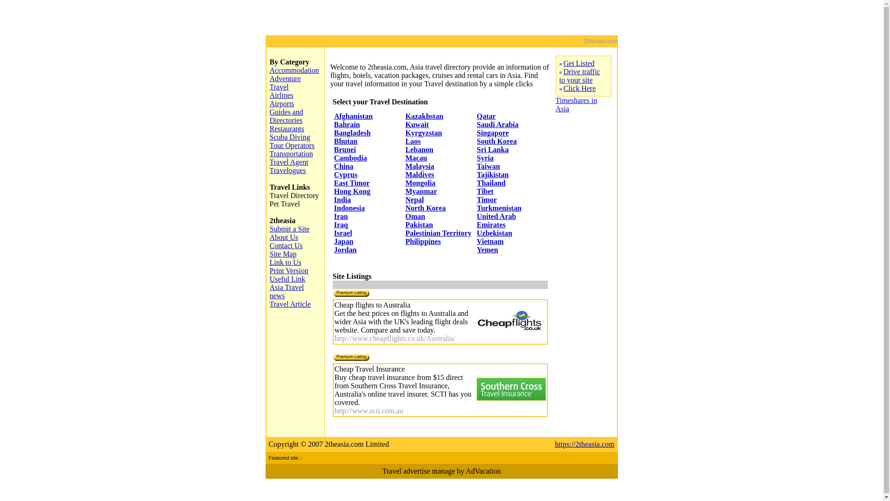 This screenshot has width=890, height=501. What do you see at coordinates (292, 146) in the screenshot?
I see `Tour Operators` at bounding box center [292, 146].